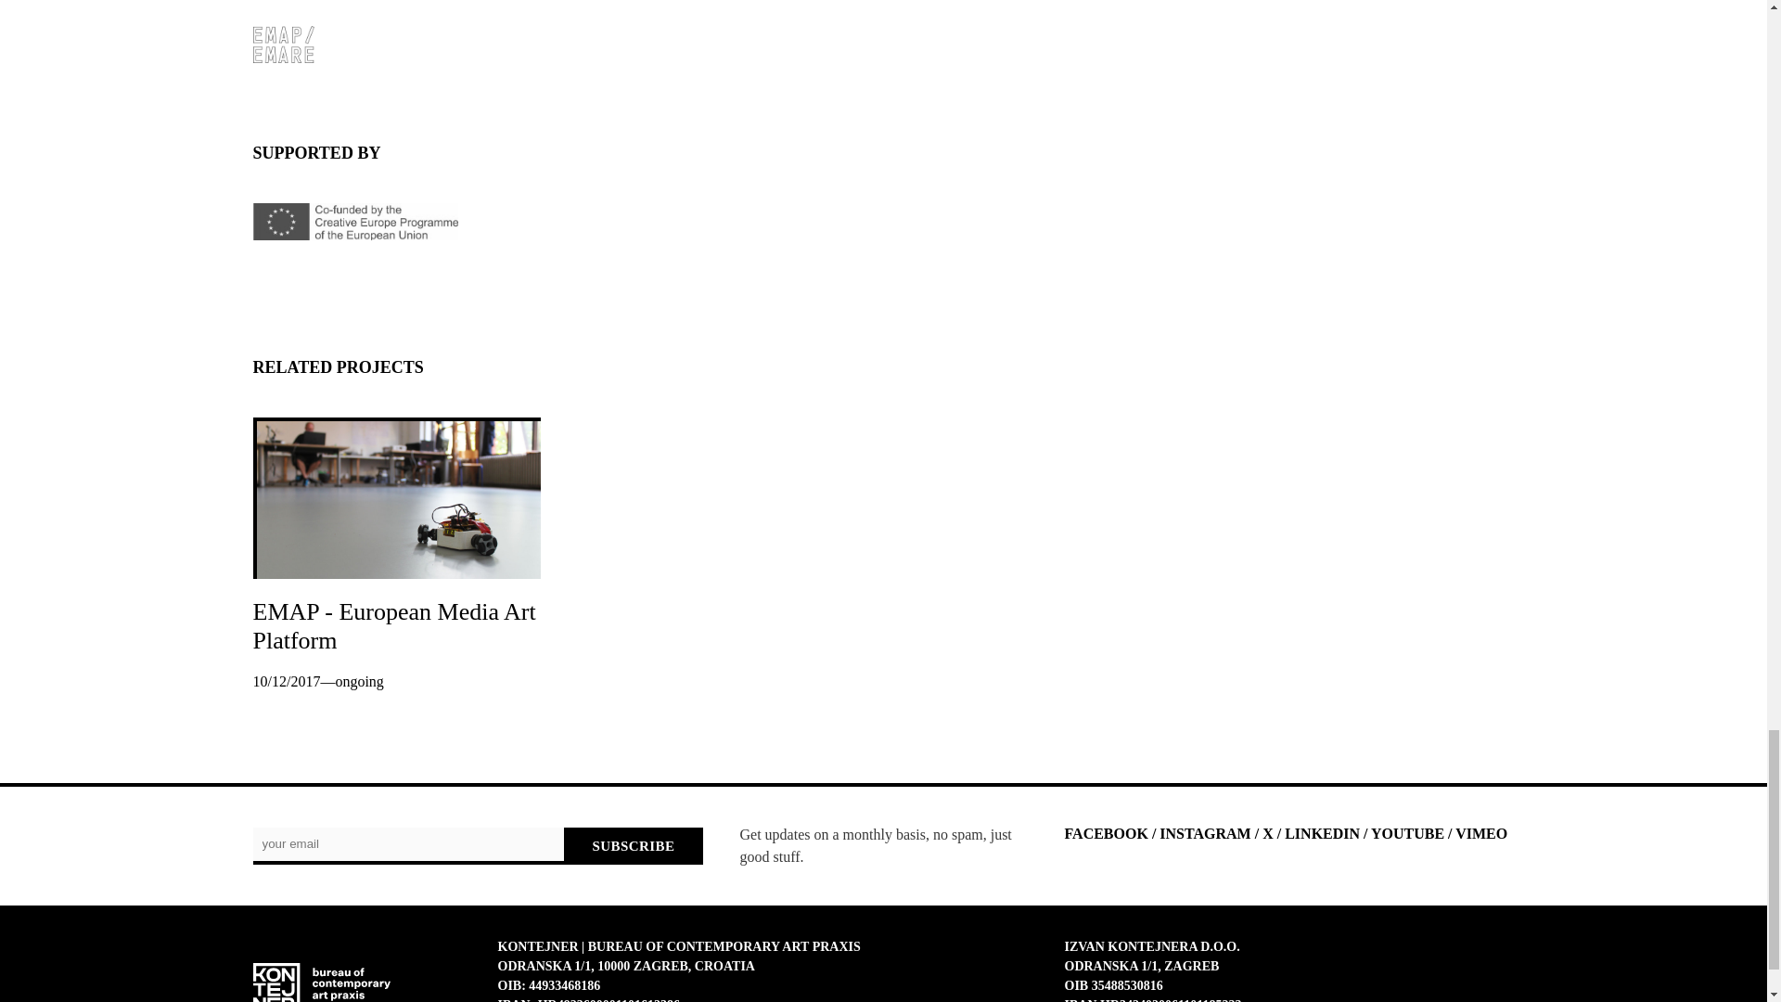 The image size is (1781, 1002). What do you see at coordinates (1408, 833) in the screenshot?
I see `YOUTUBE` at bounding box center [1408, 833].